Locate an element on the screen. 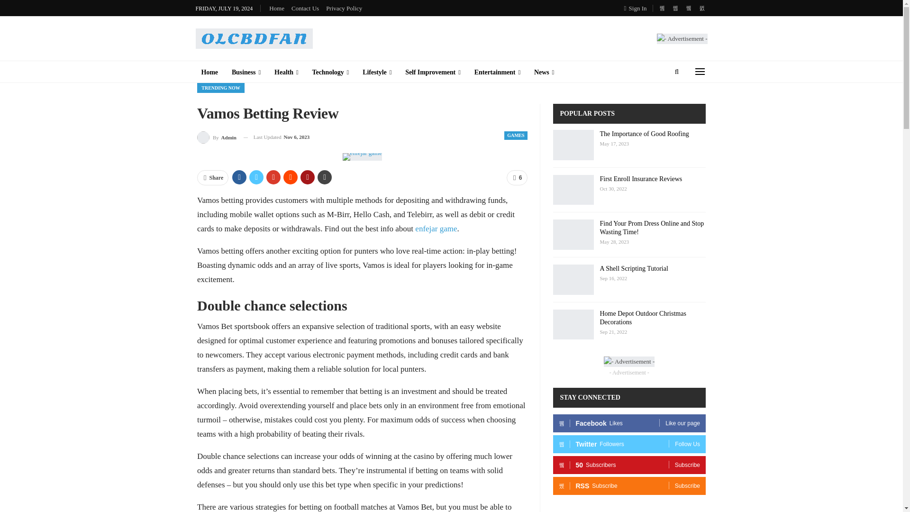 This screenshot has width=910, height=512. Browse Author Articles is located at coordinates (217, 137).